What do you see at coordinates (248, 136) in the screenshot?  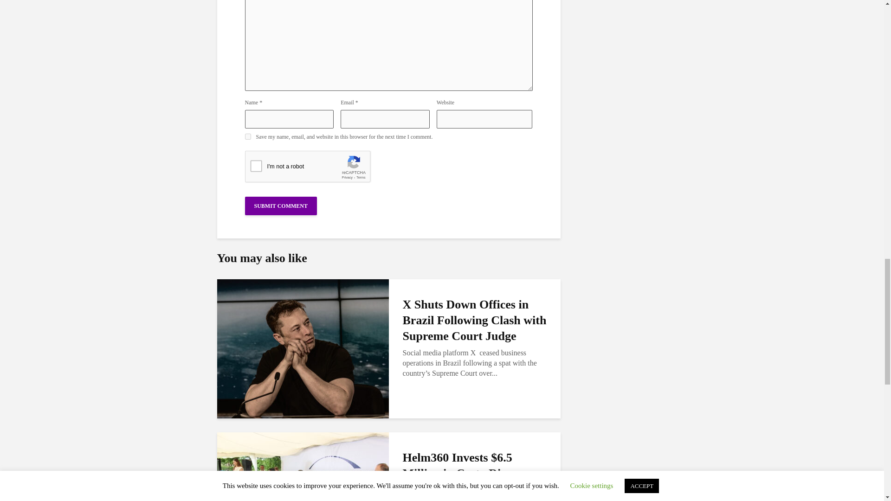 I see `yes` at bounding box center [248, 136].